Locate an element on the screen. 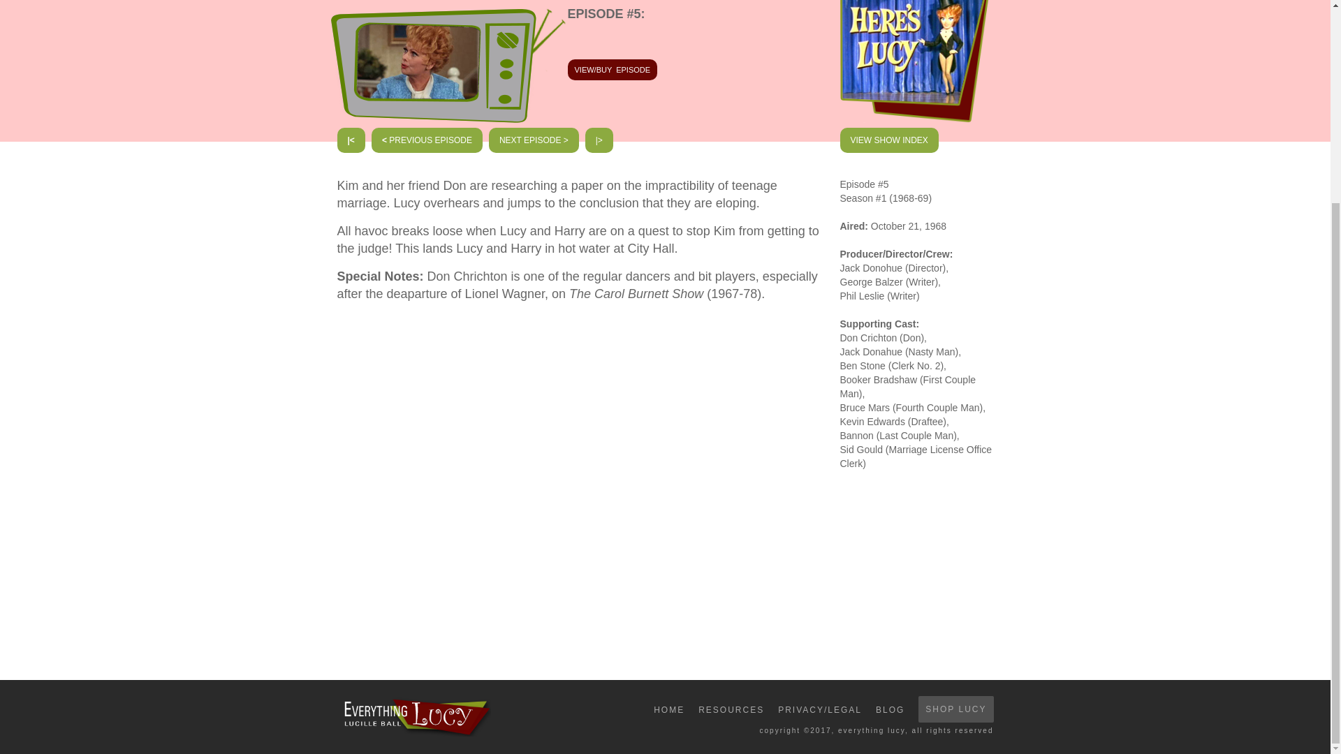  BLOG is located at coordinates (890, 709).